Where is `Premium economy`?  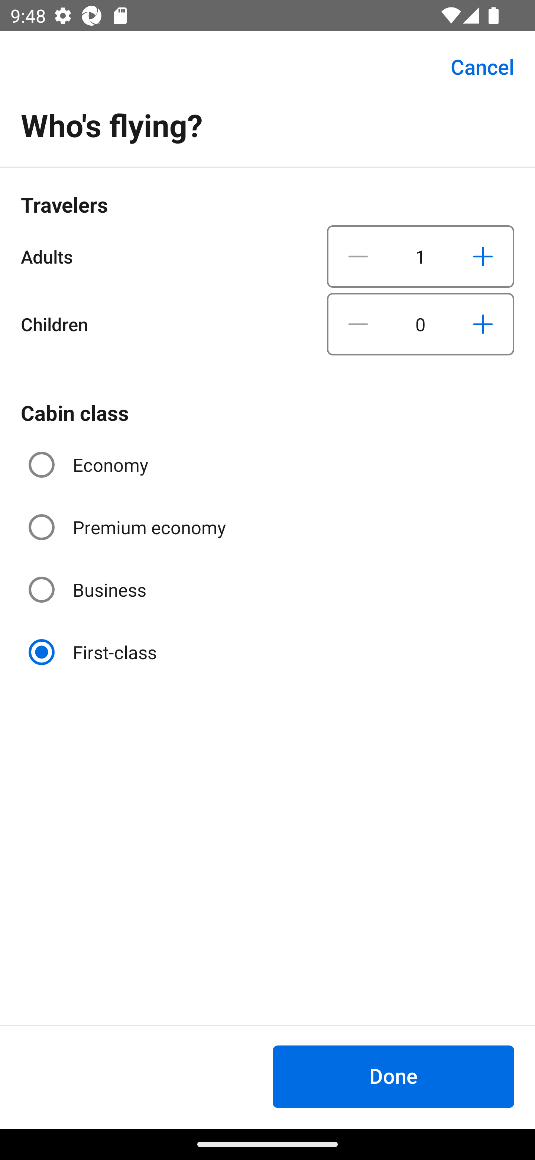
Premium economy is located at coordinates (129, 527).